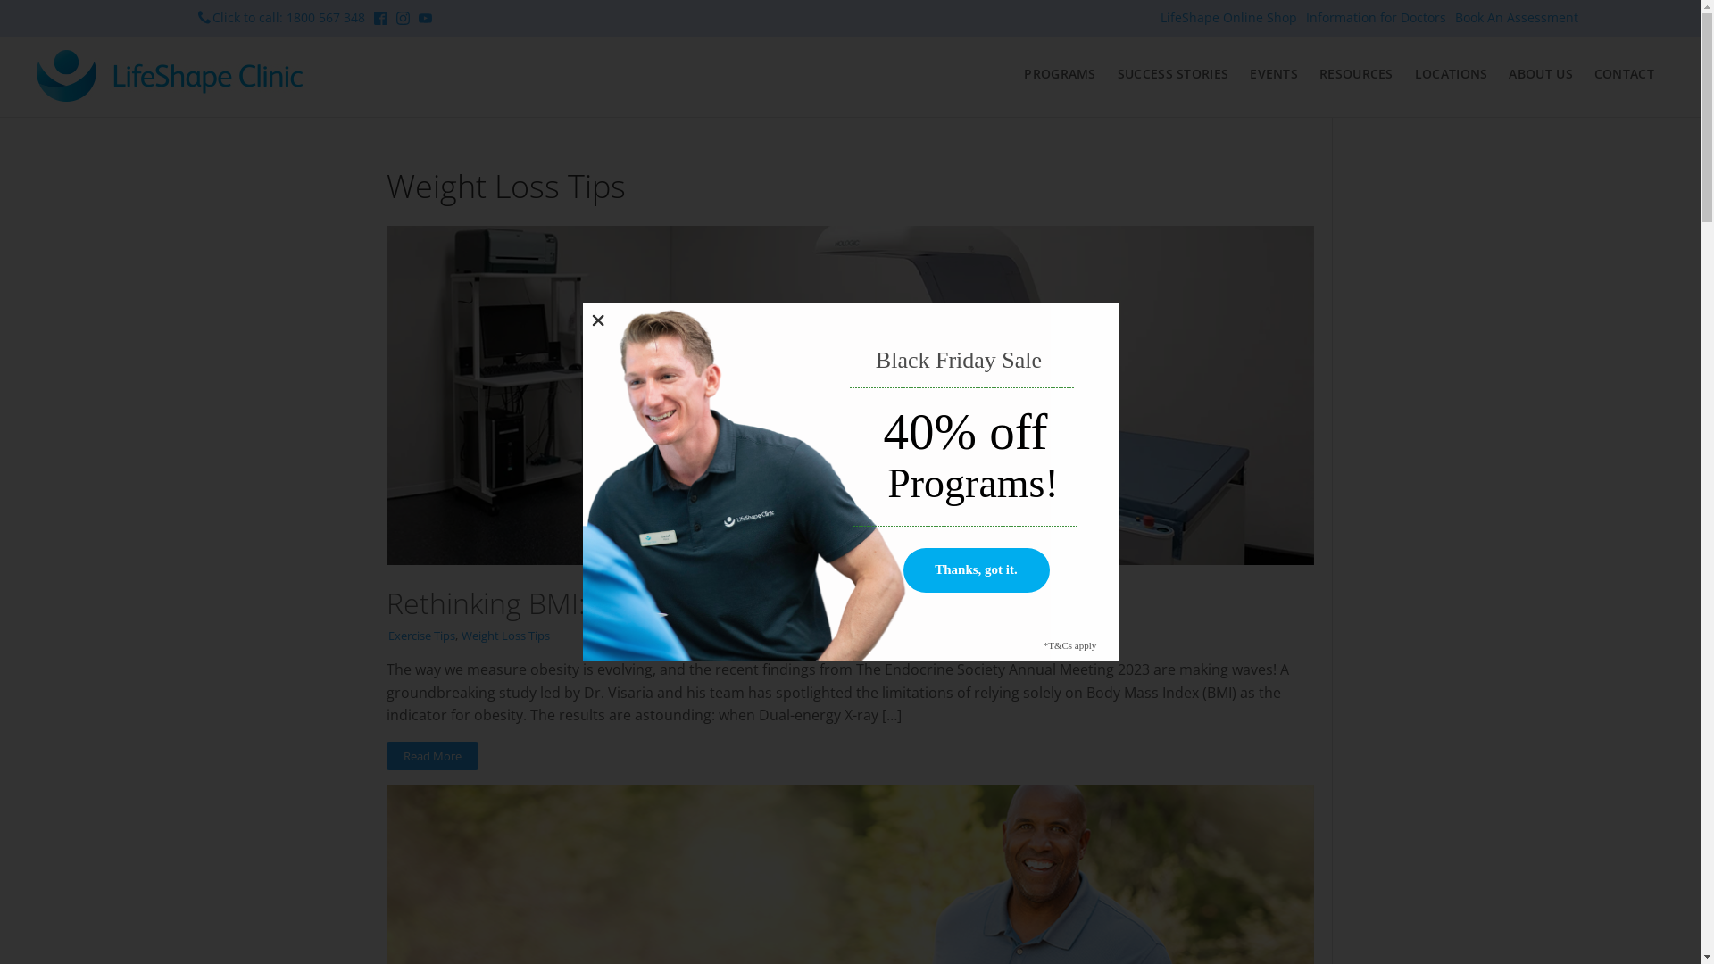  Describe the element at coordinates (1625, 74) in the screenshot. I see `CONTACT` at that location.